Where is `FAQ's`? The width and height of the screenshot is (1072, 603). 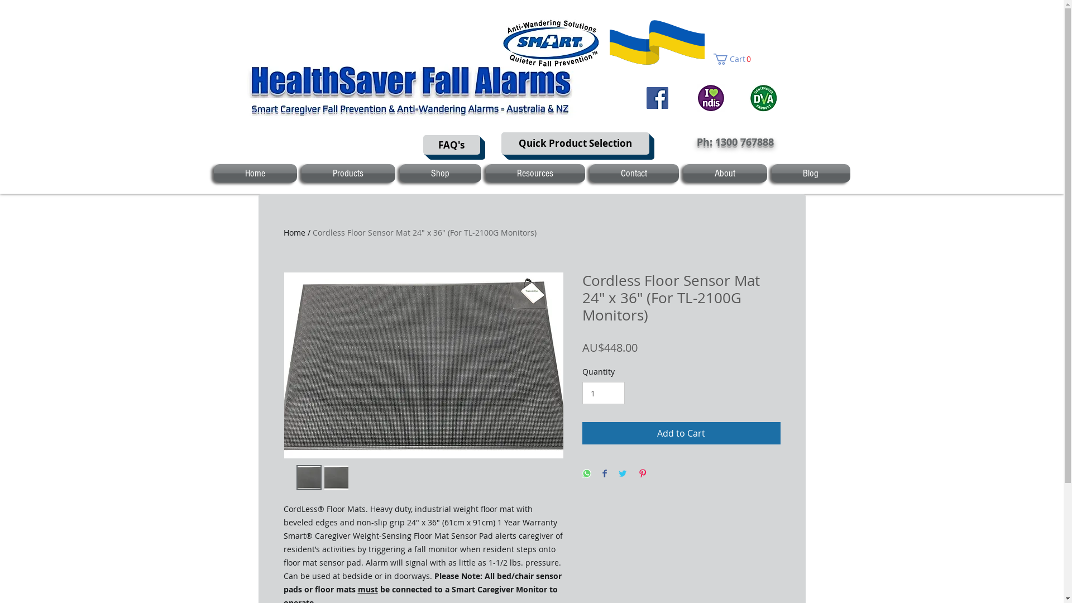 FAQ's is located at coordinates (452, 145).